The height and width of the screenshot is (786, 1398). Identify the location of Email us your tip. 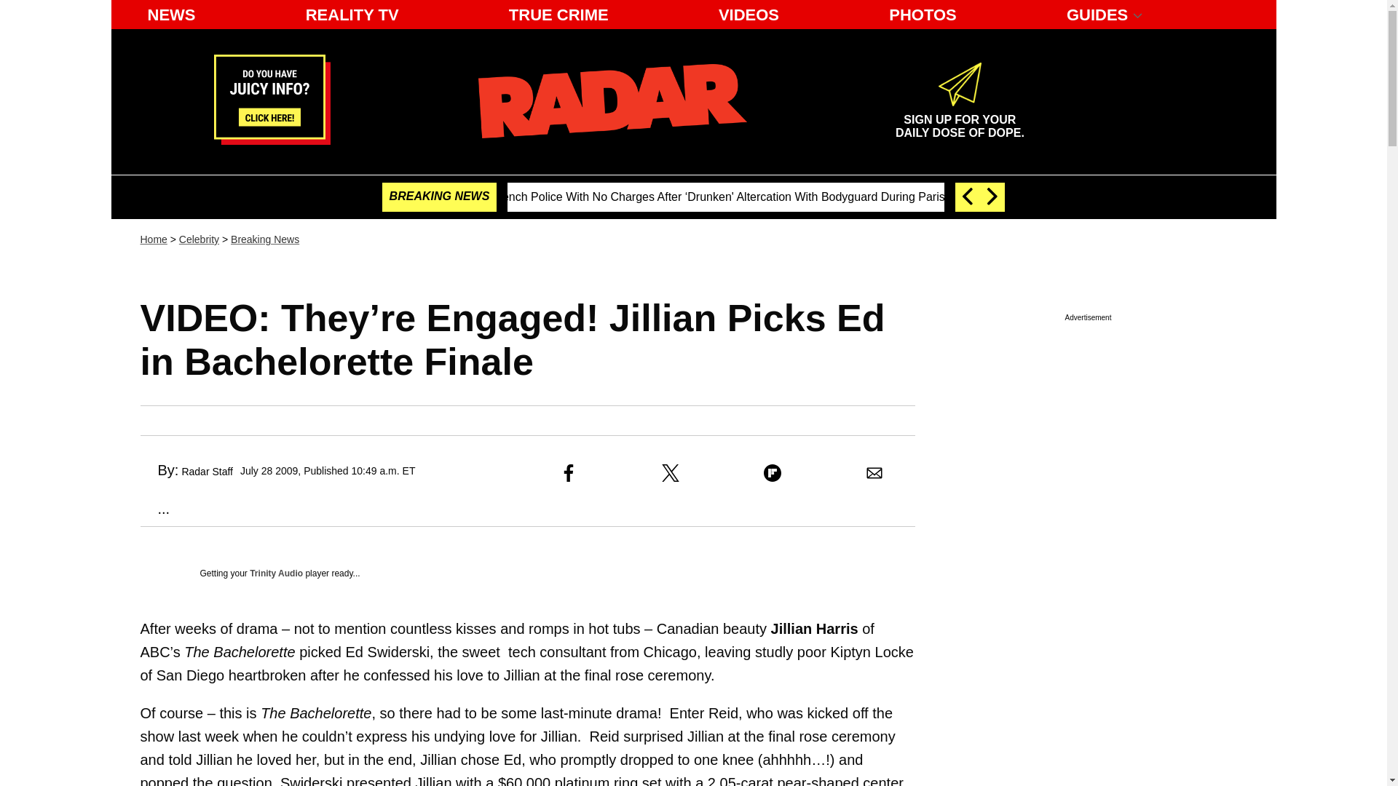
(272, 140).